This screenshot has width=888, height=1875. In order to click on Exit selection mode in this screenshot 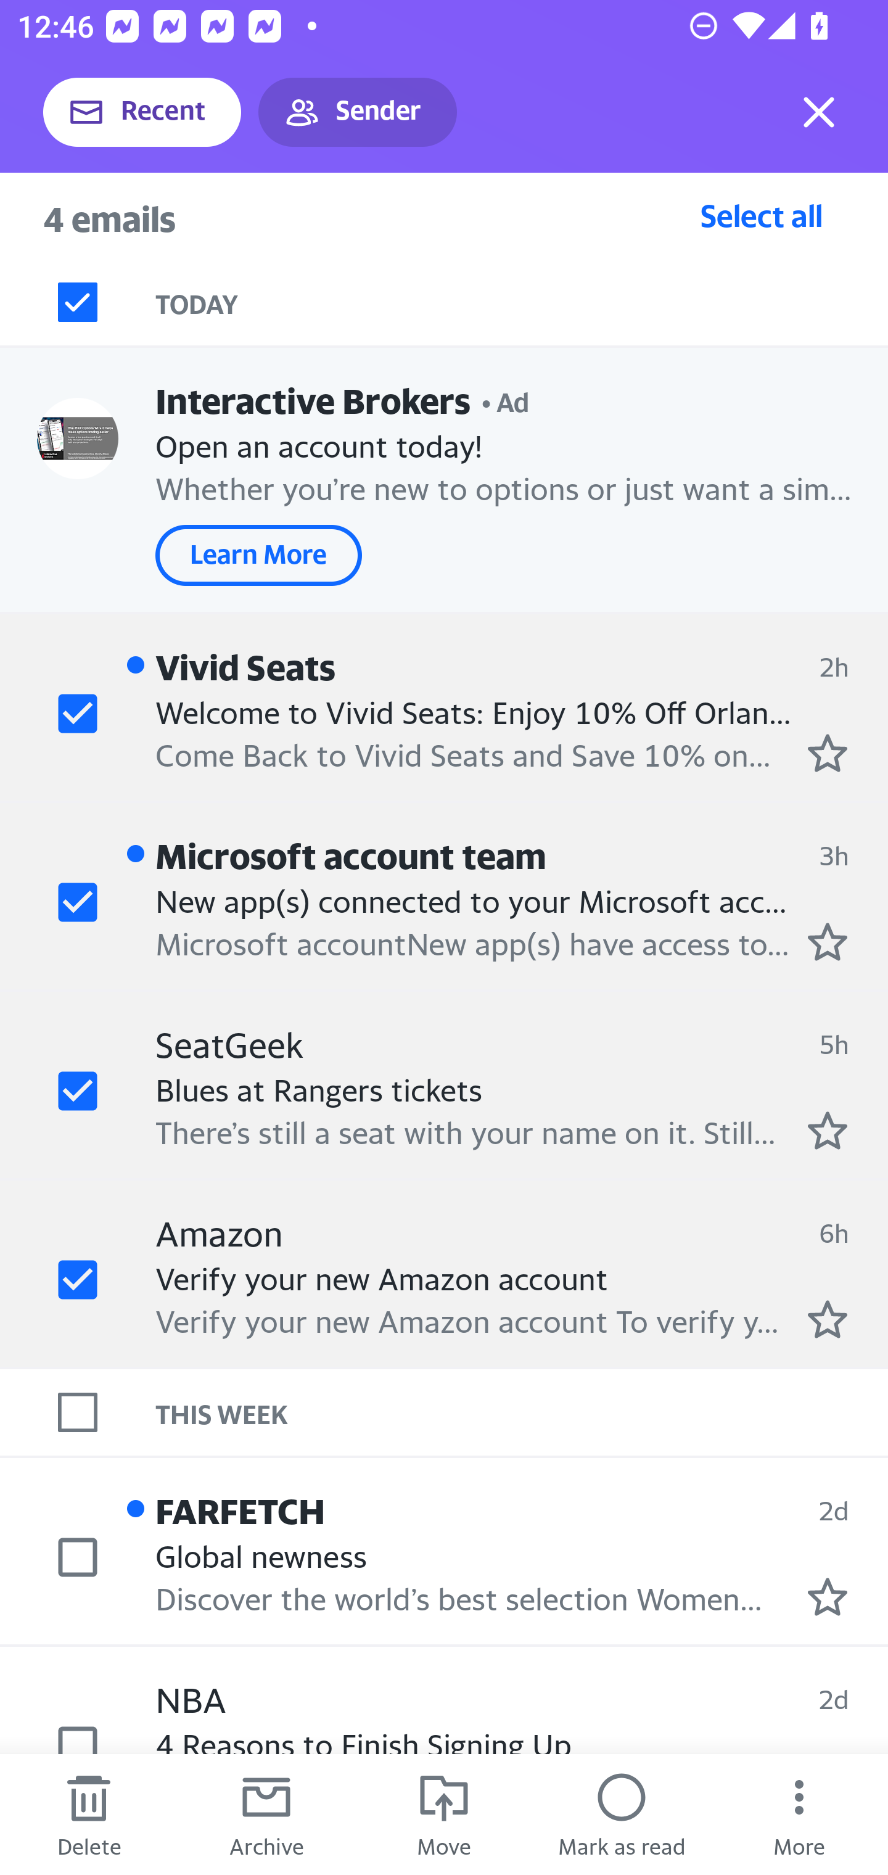, I will do `click(819, 112)`.